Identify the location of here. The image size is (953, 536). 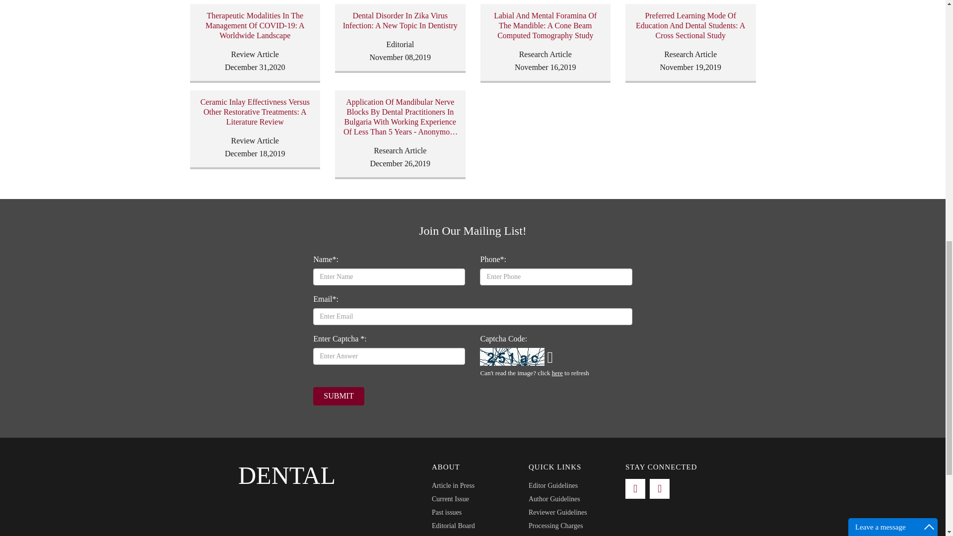
(557, 373).